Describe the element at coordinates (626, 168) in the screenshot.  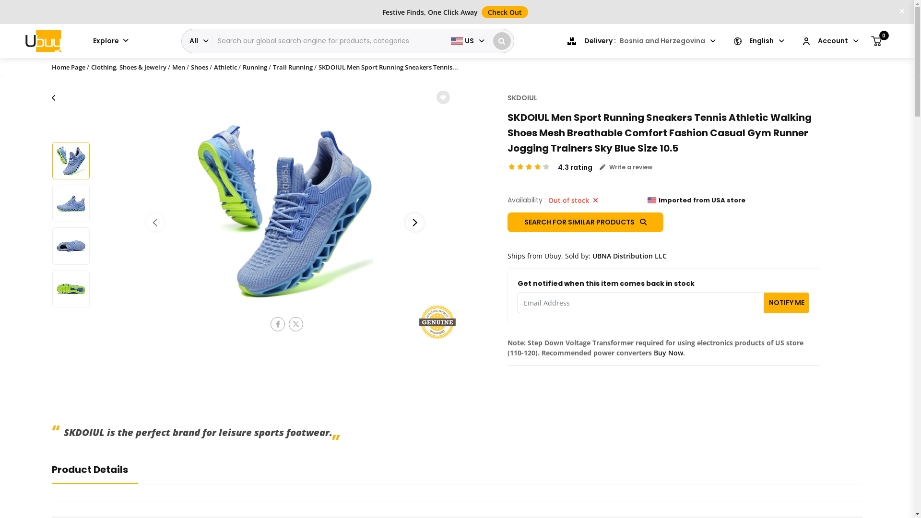
I see `Write a review` at that location.